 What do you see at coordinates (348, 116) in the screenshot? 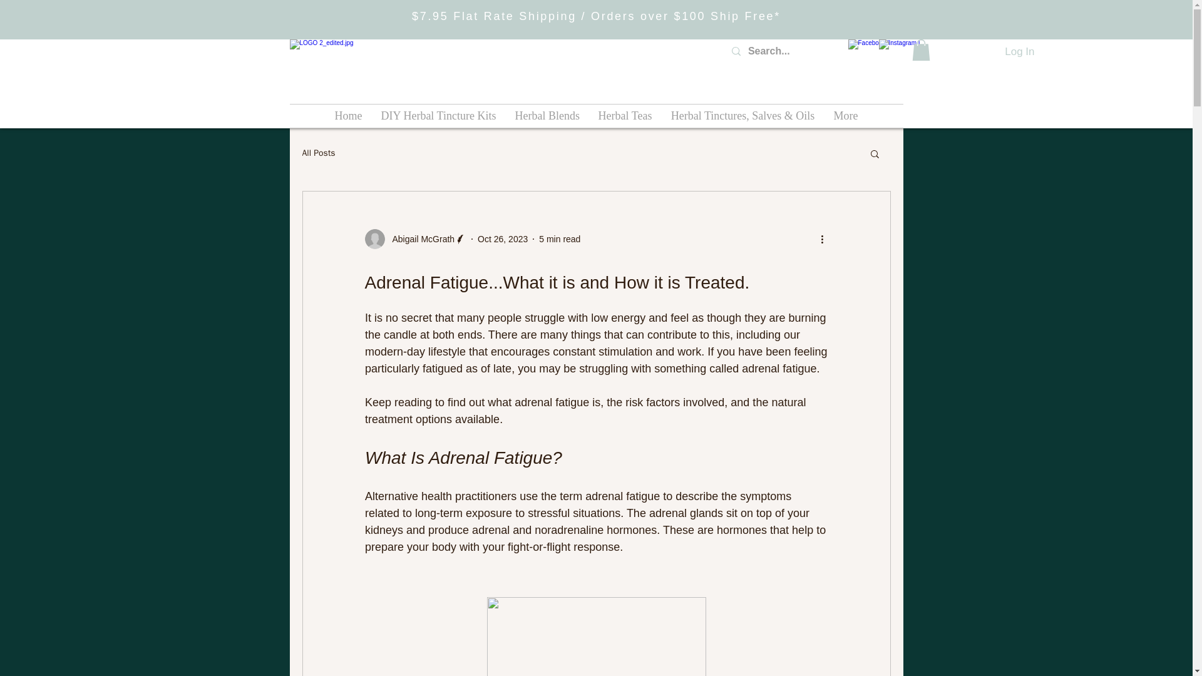
I see `Home` at bounding box center [348, 116].